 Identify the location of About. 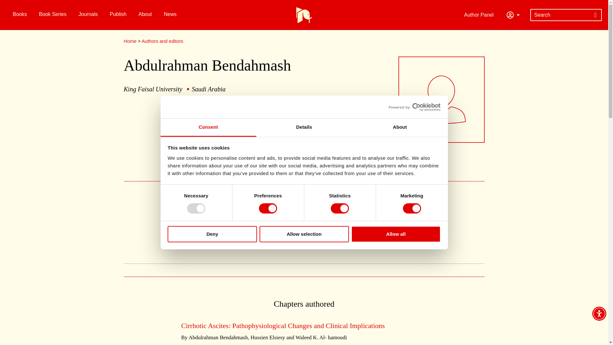
(400, 127).